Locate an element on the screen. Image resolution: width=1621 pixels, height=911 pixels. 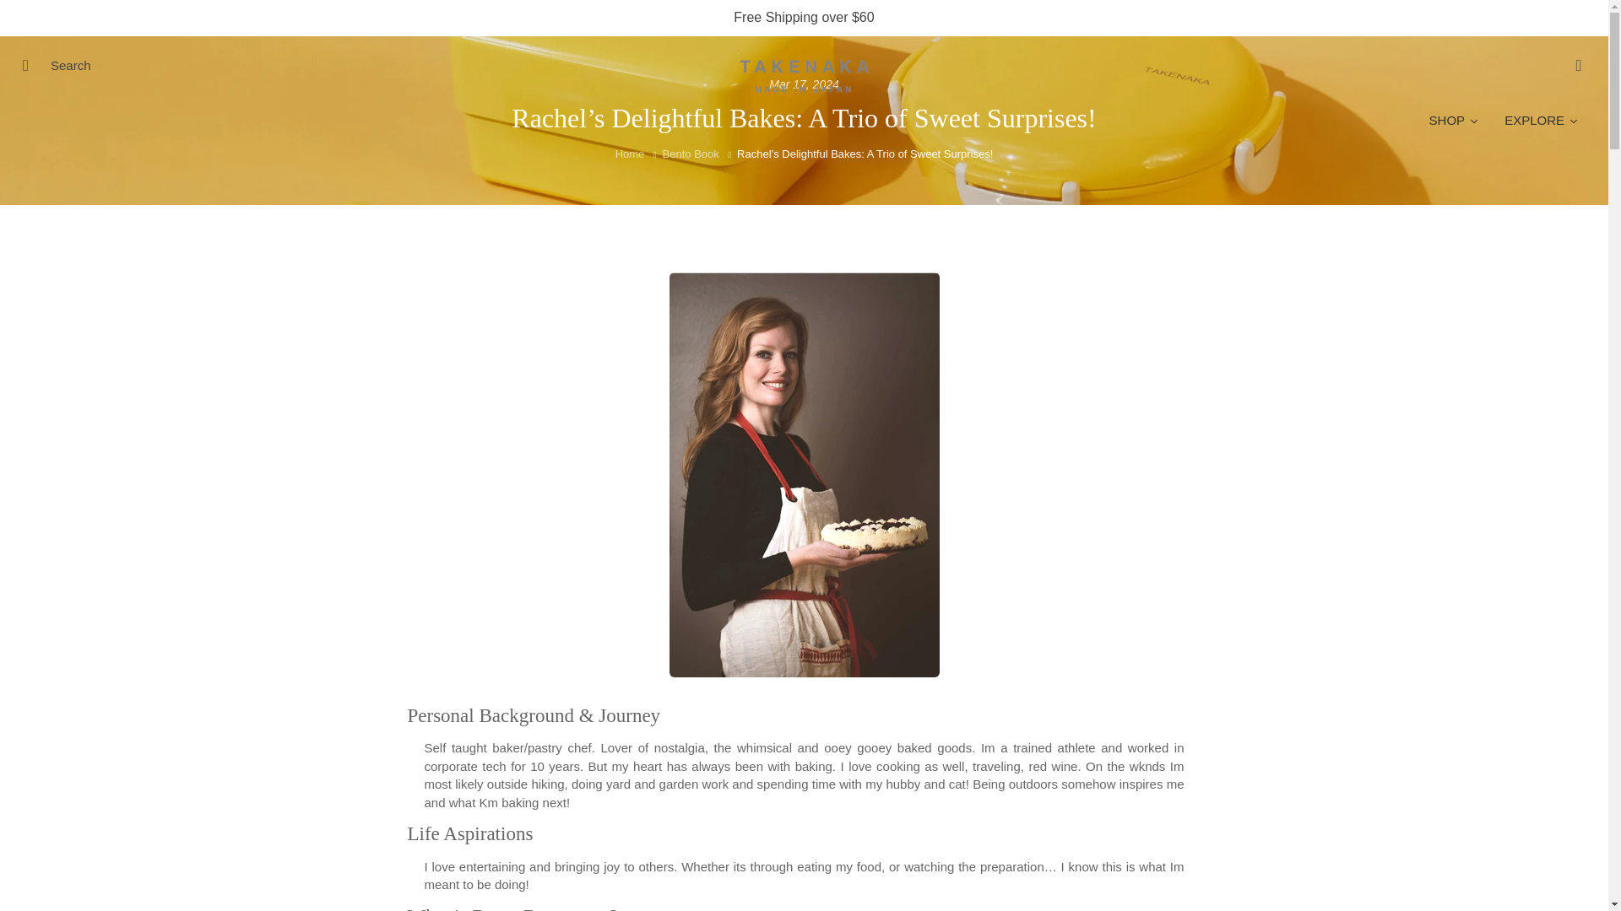
Bento Book is located at coordinates (691, 154).